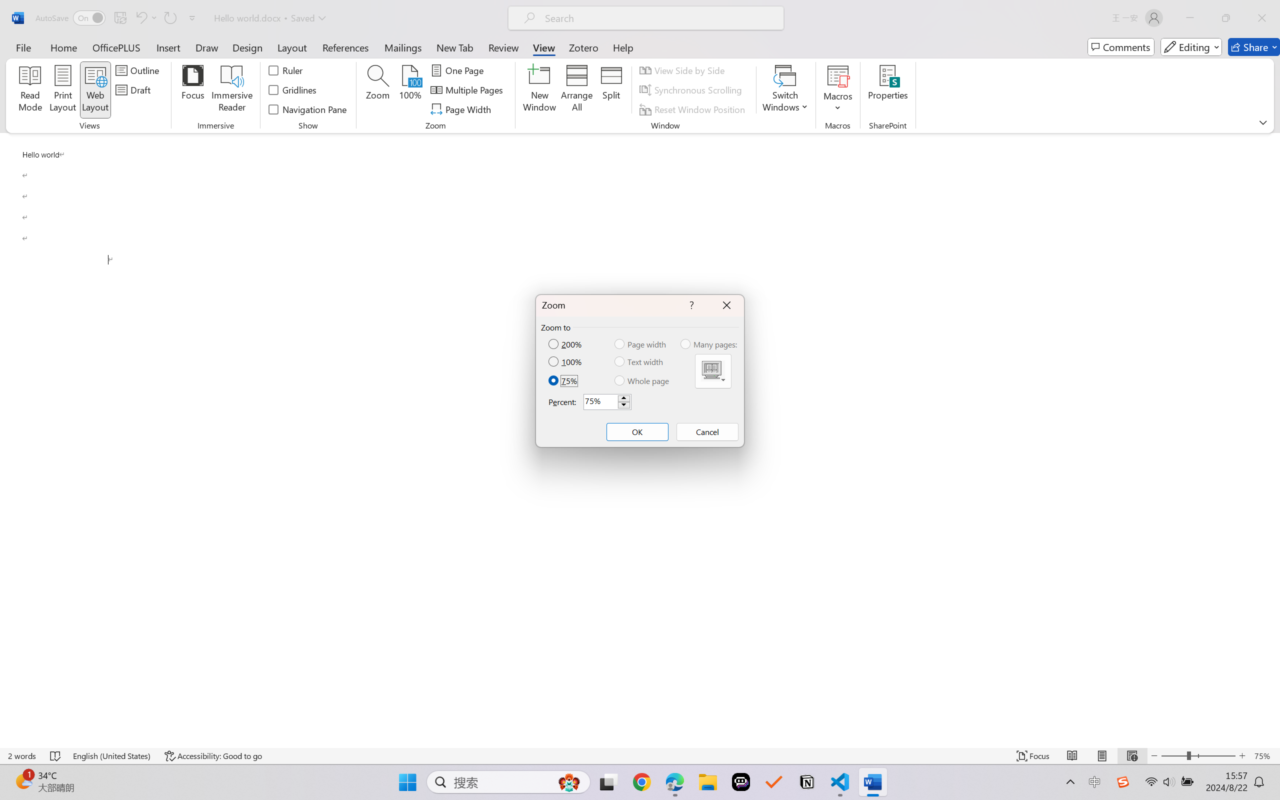 This screenshot has width=1280, height=800. What do you see at coordinates (23, 47) in the screenshot?
I see `File Tab` at bounding box center [23, 47].